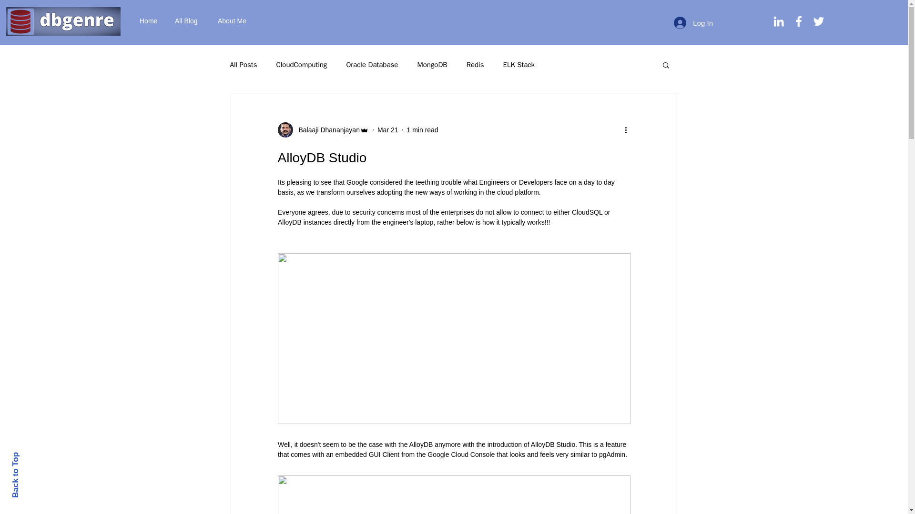  What do you see at coordinates (150, 21) in the screenshot?
I see `Home` at bounding box center [150, 21].